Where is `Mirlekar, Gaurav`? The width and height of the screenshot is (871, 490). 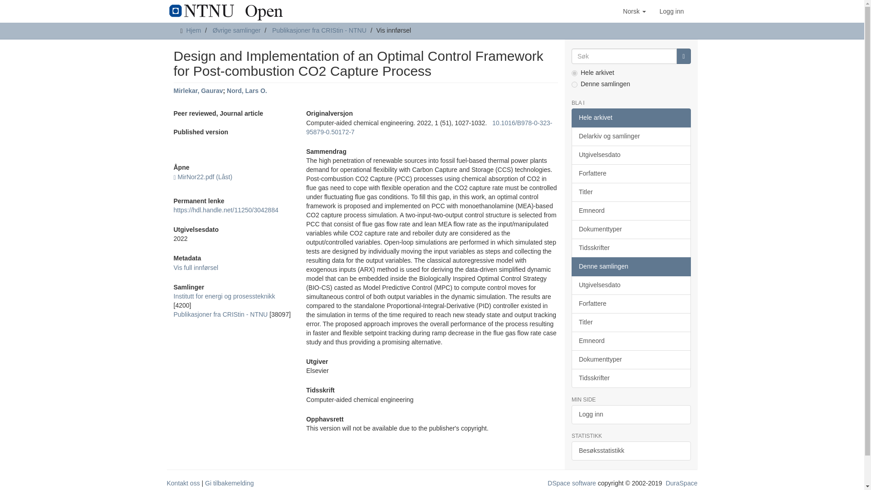
Mirlekar, Gaurav is located at coordinates (198, 91).